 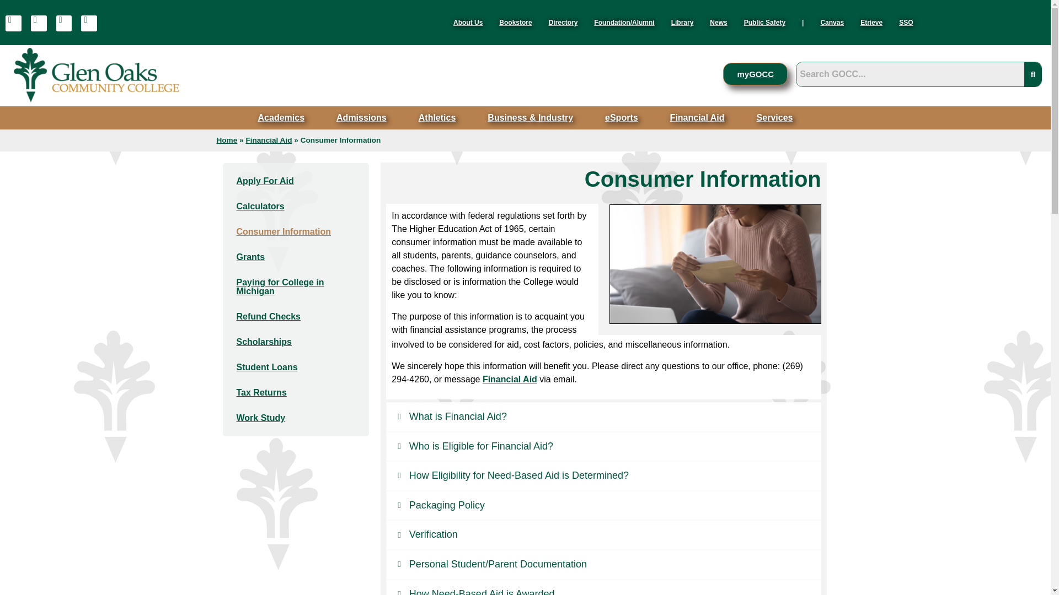 I want to click on Etrieve, so click(x=871, y=22).